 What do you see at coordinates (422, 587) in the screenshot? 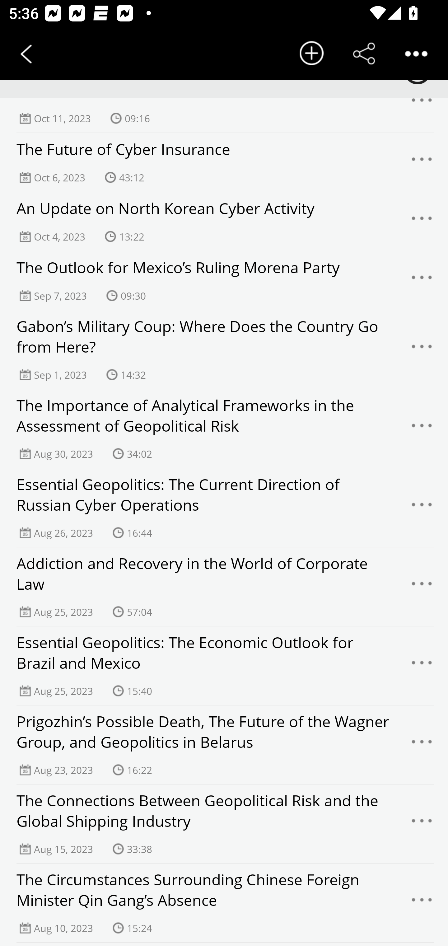
I see `Menu` at bounding box center [422, 587].